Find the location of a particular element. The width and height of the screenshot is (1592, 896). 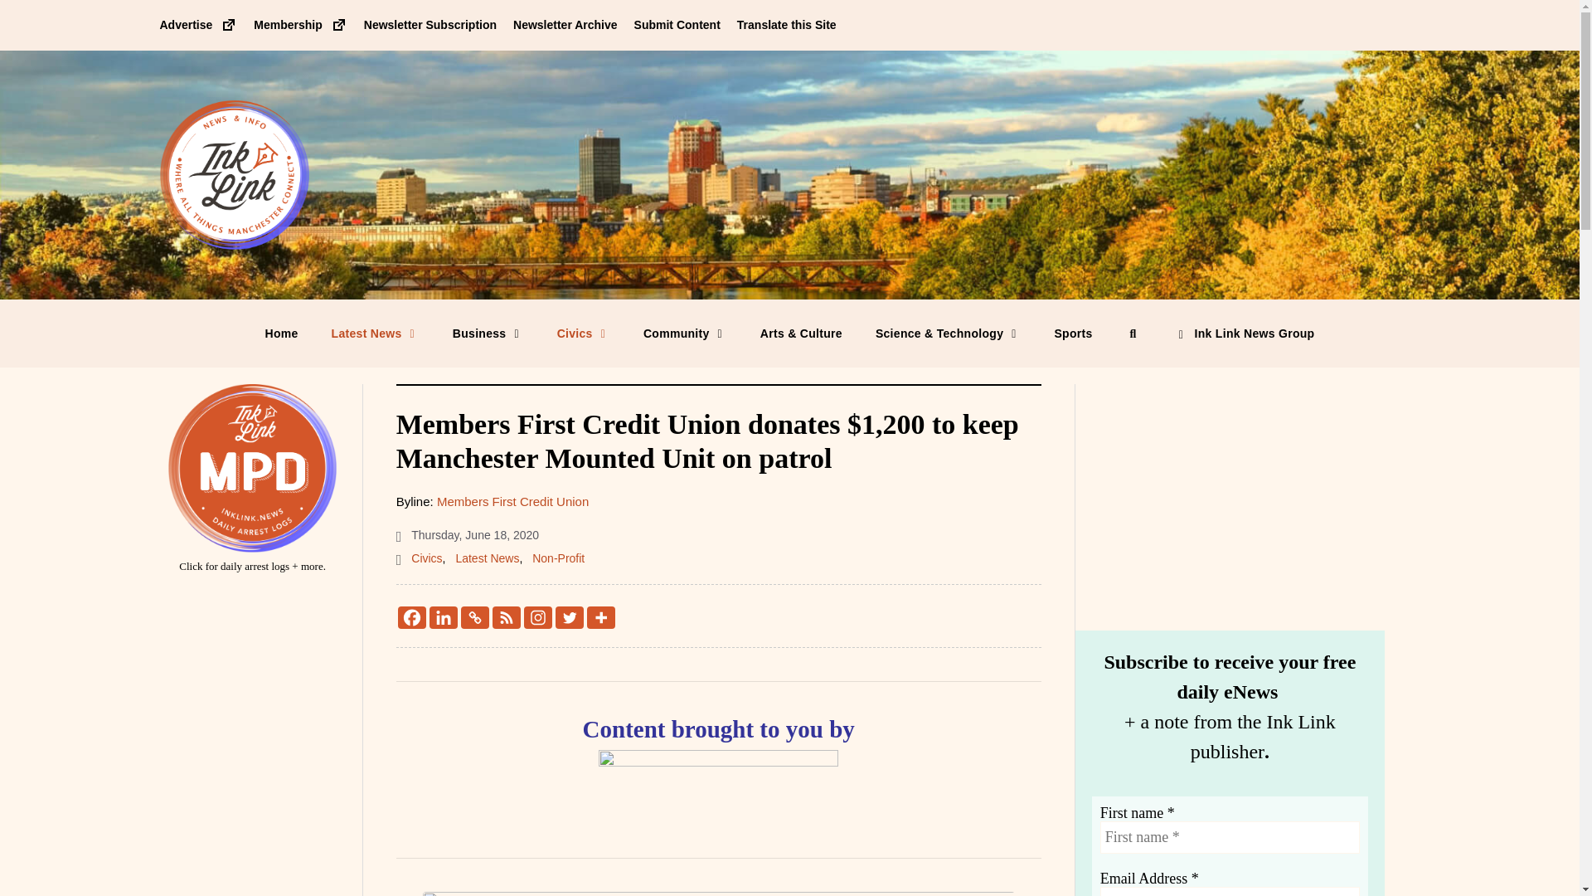

Business is located at coordinates (488, 333).